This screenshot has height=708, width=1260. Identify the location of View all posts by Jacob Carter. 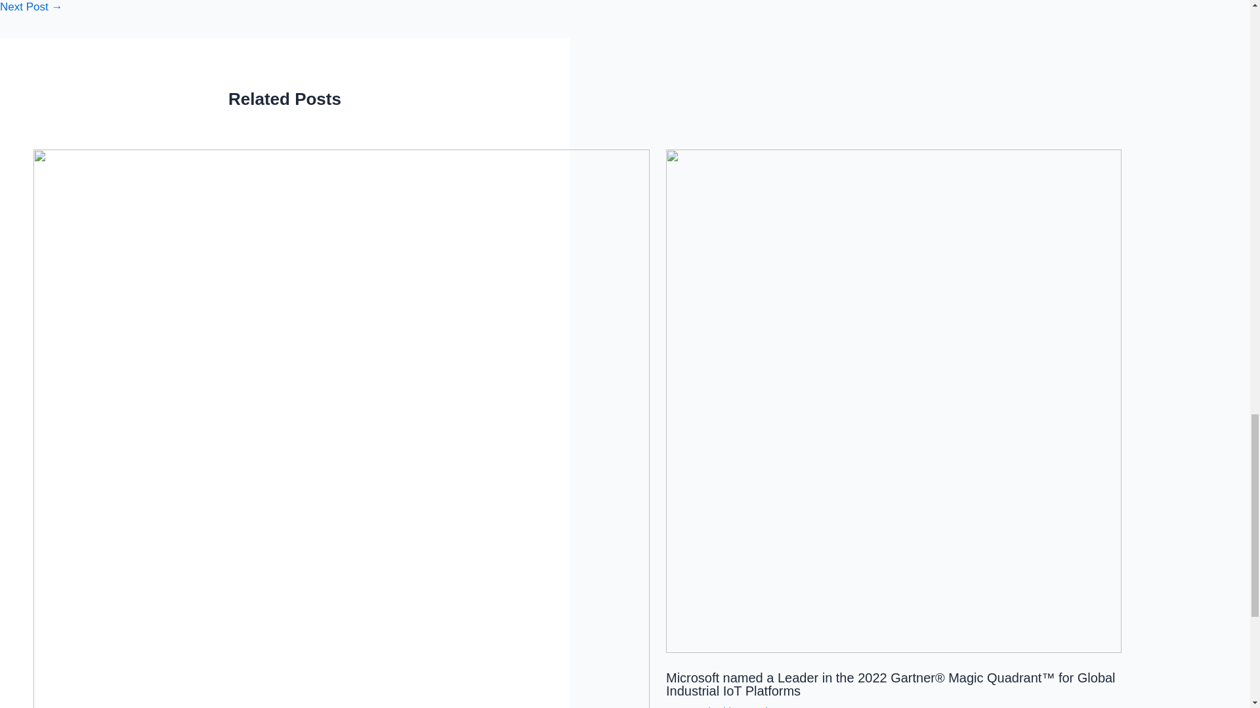
(772, 707).